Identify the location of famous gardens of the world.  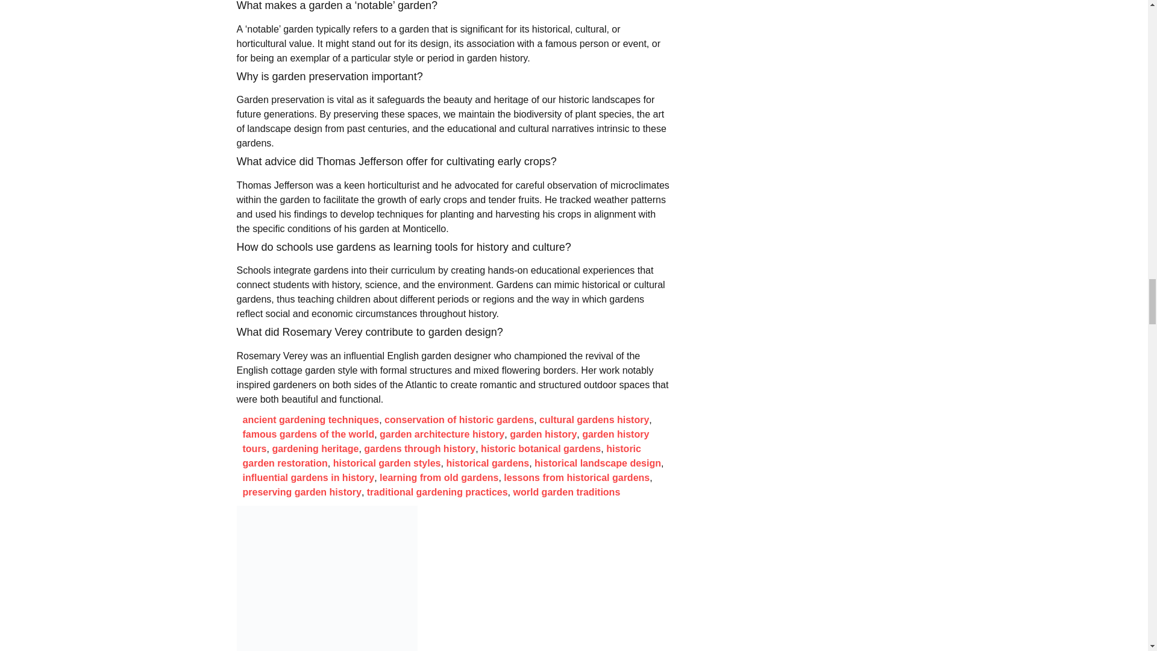
(307, 434).